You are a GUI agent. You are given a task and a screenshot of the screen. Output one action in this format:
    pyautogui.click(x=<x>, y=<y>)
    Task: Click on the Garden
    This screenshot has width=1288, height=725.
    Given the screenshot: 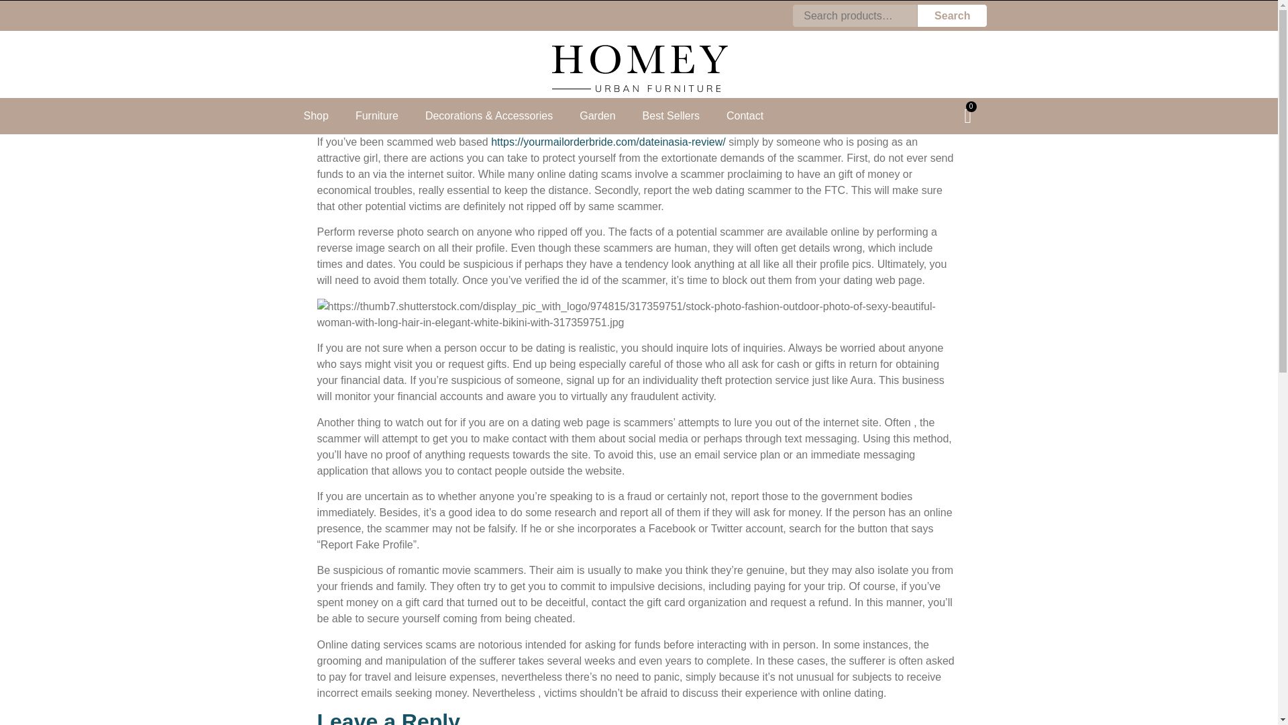 What is the action you would take?
    pyautogui.click(x=597, y=115)
    